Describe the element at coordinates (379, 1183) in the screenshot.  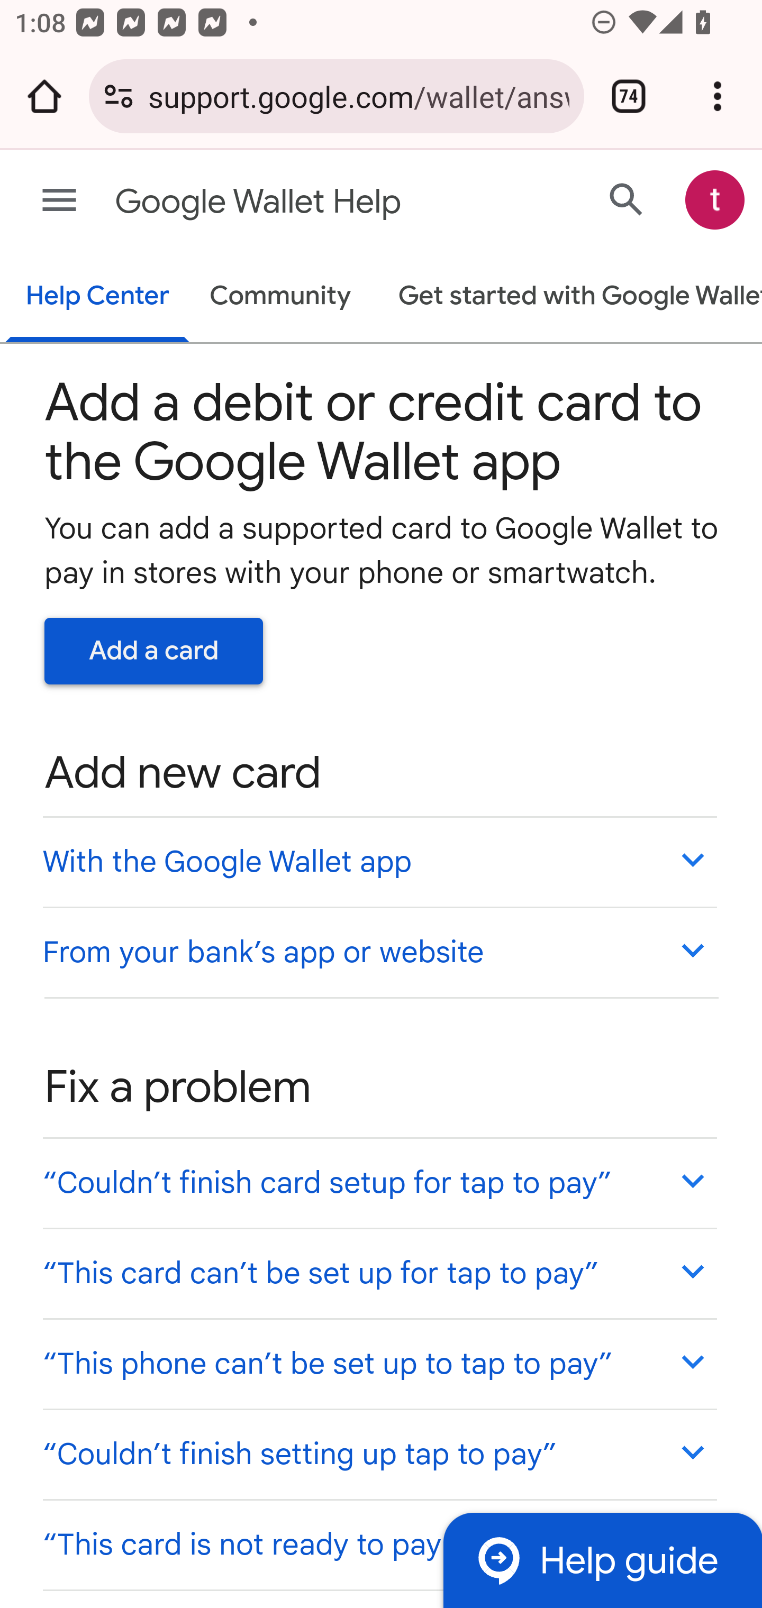
I see `“Couldn’t finish card setup for tap to pay”` at that location.